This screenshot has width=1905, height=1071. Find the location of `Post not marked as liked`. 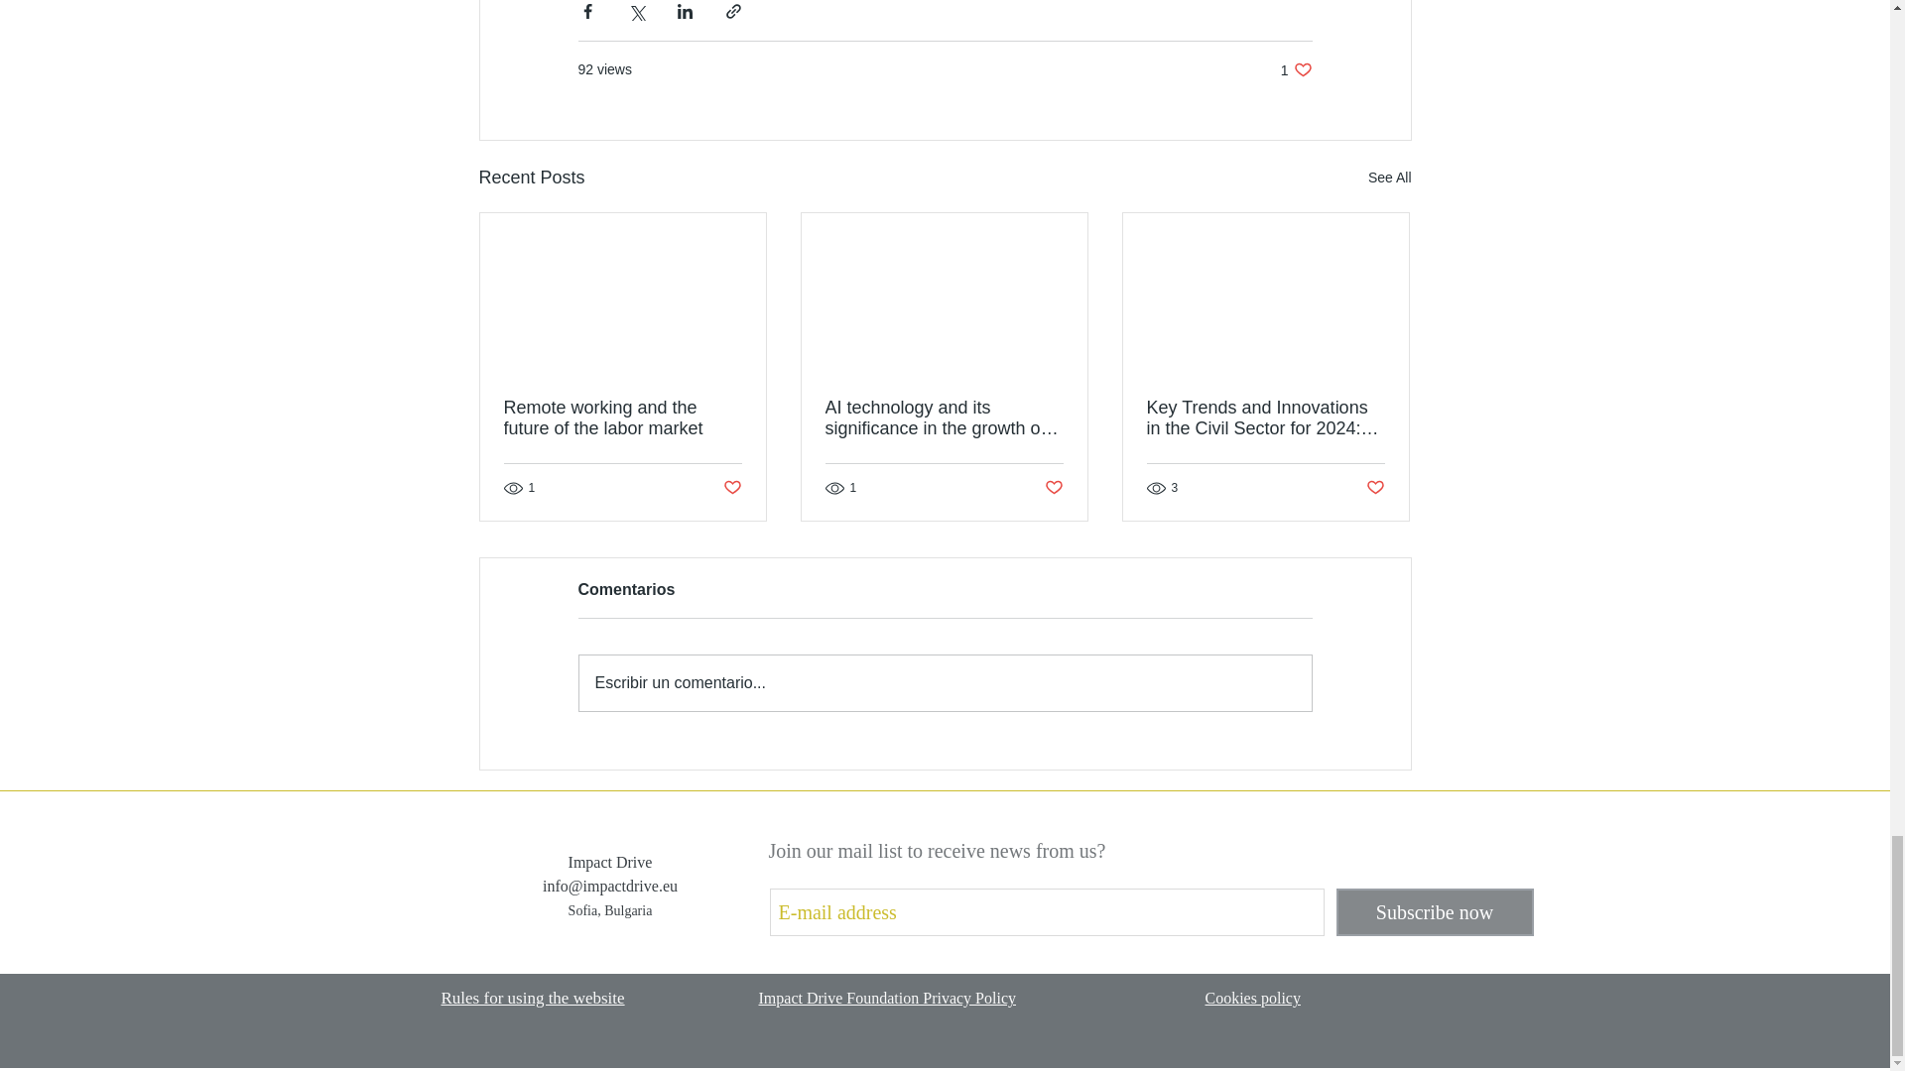

Post not marked as liked is located at coordinates (1054, 488).